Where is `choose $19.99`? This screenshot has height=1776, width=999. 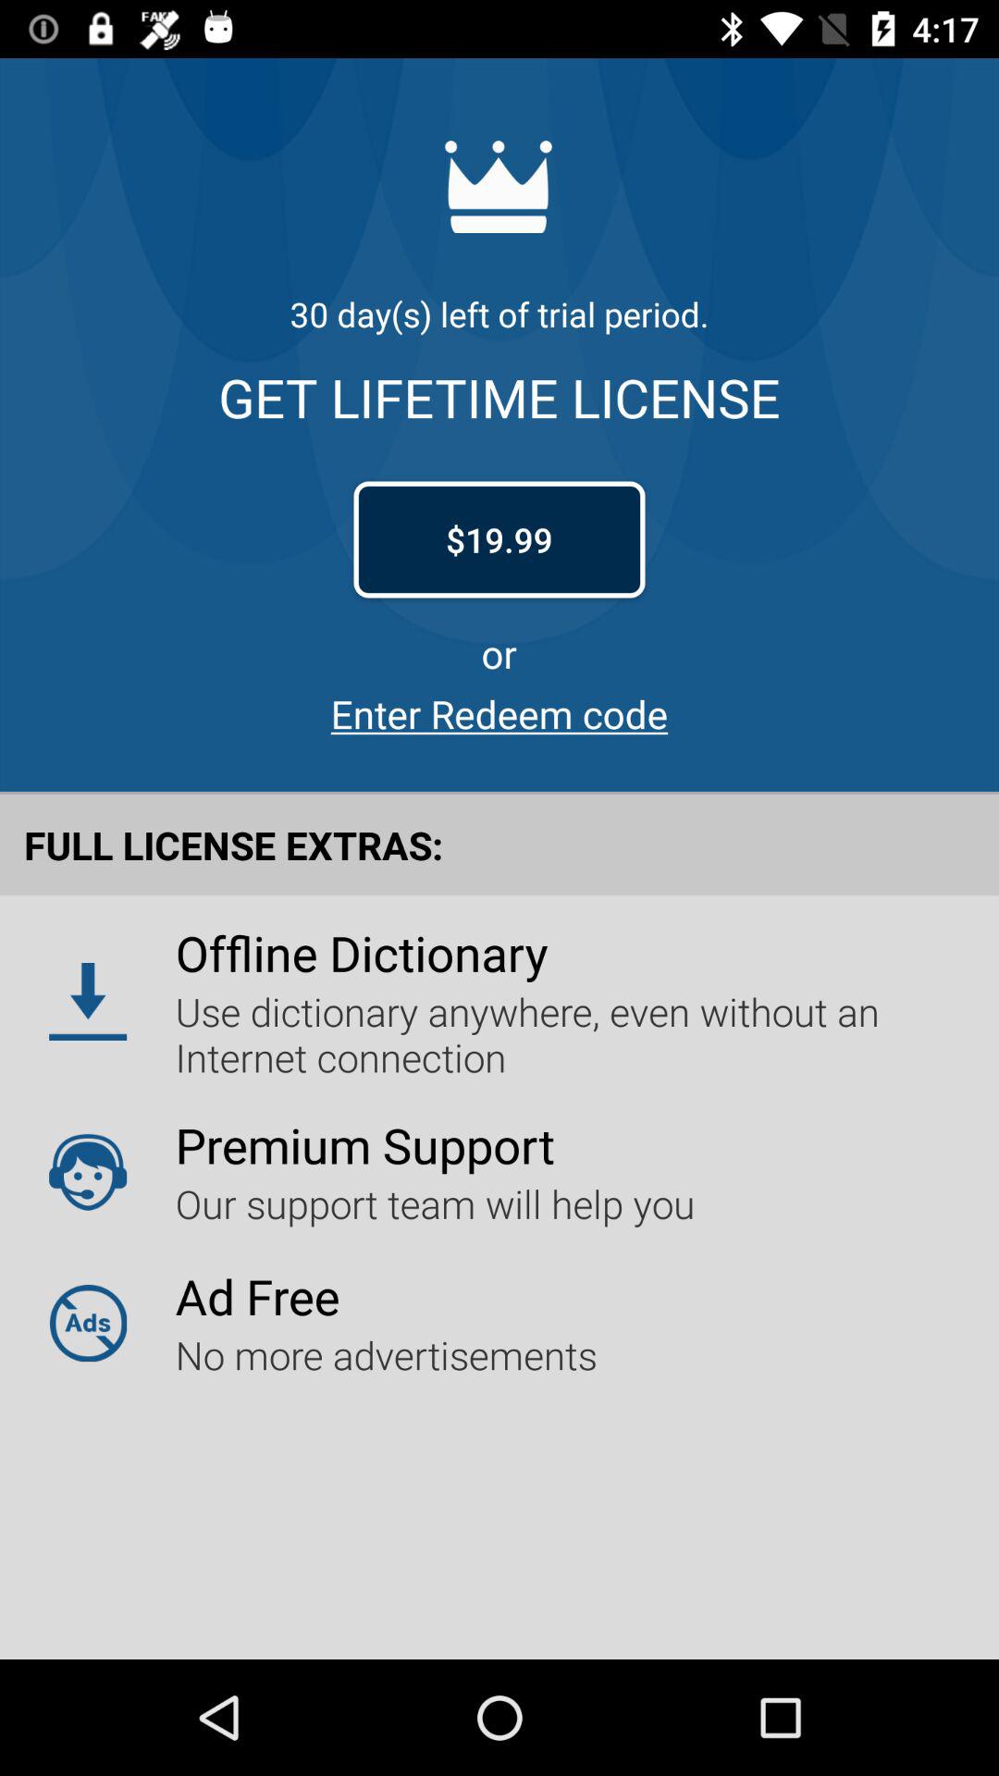
choose $19.99 is located at coordinates (499, 539).